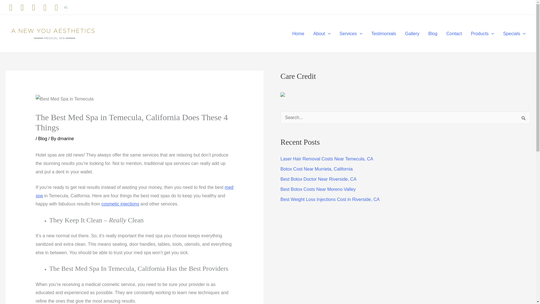 Image resolution: width=540 pixels, height=304 pixels. I want to click on Call Today, so click(490, 7).